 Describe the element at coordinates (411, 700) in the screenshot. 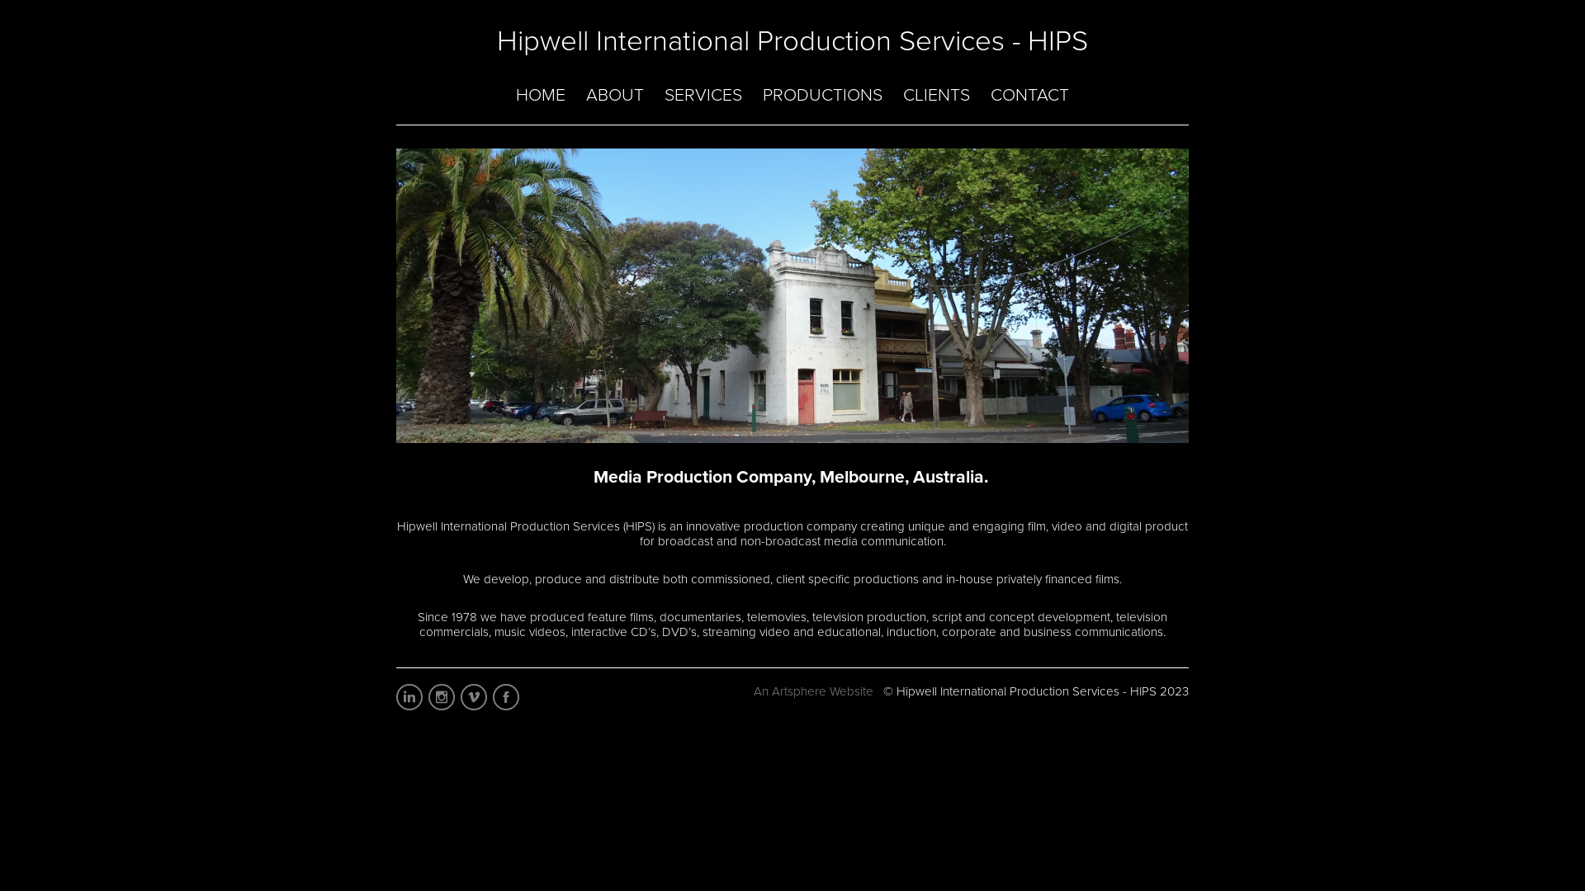

I see `LinkedIn` at that location.